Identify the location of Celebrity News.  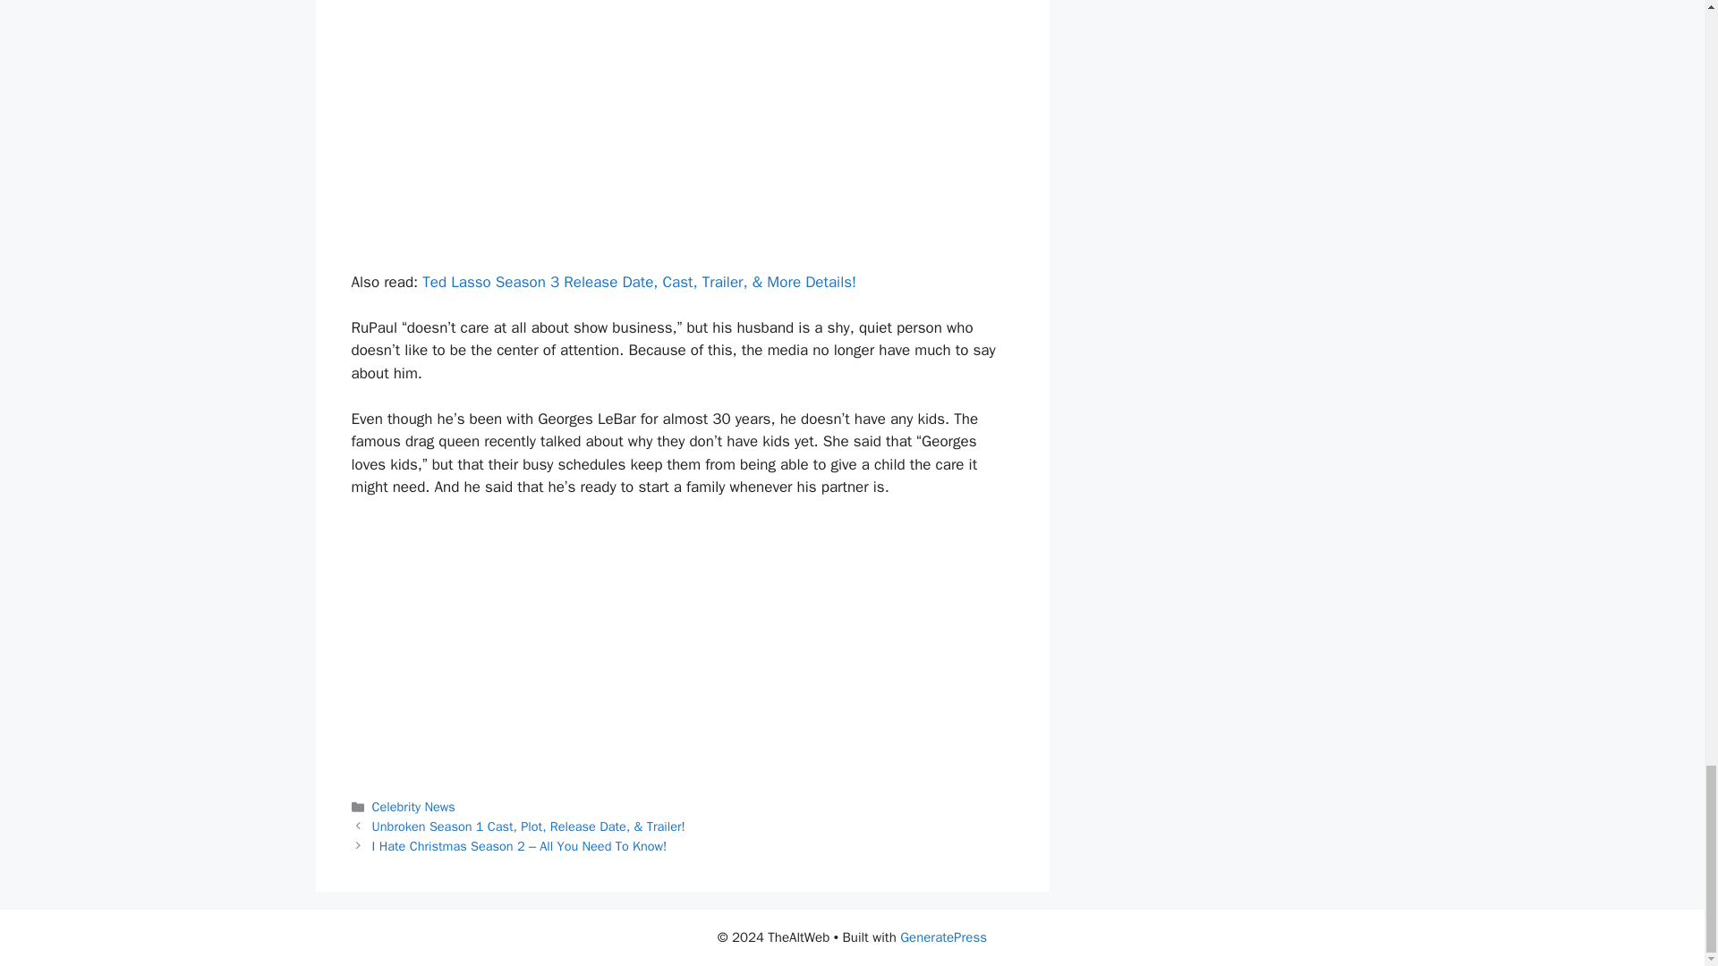
(413, 807).